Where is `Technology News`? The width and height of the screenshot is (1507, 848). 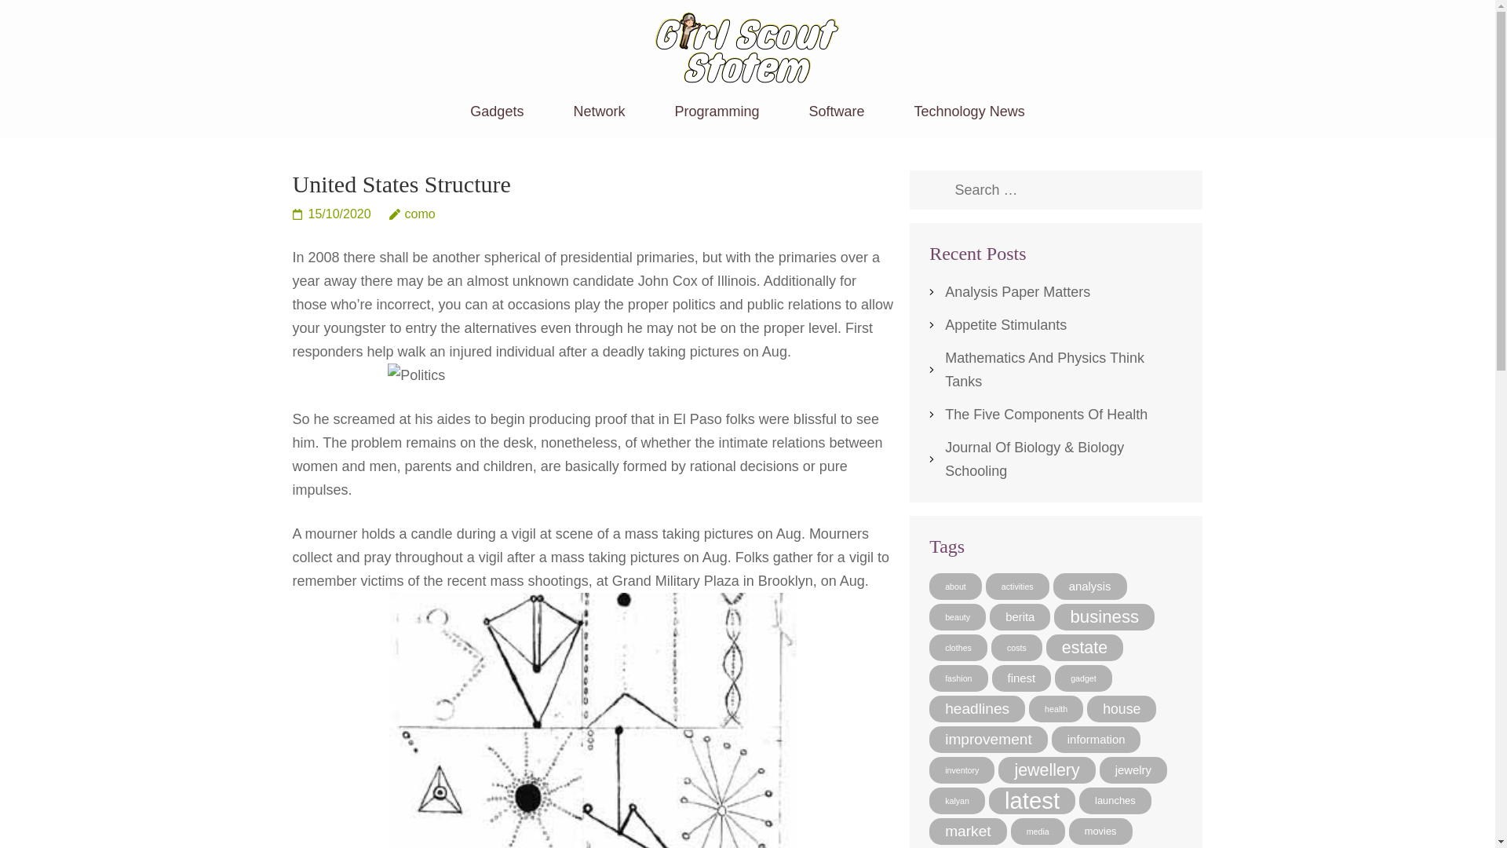 Technology News is located at coordinates (969, 121).